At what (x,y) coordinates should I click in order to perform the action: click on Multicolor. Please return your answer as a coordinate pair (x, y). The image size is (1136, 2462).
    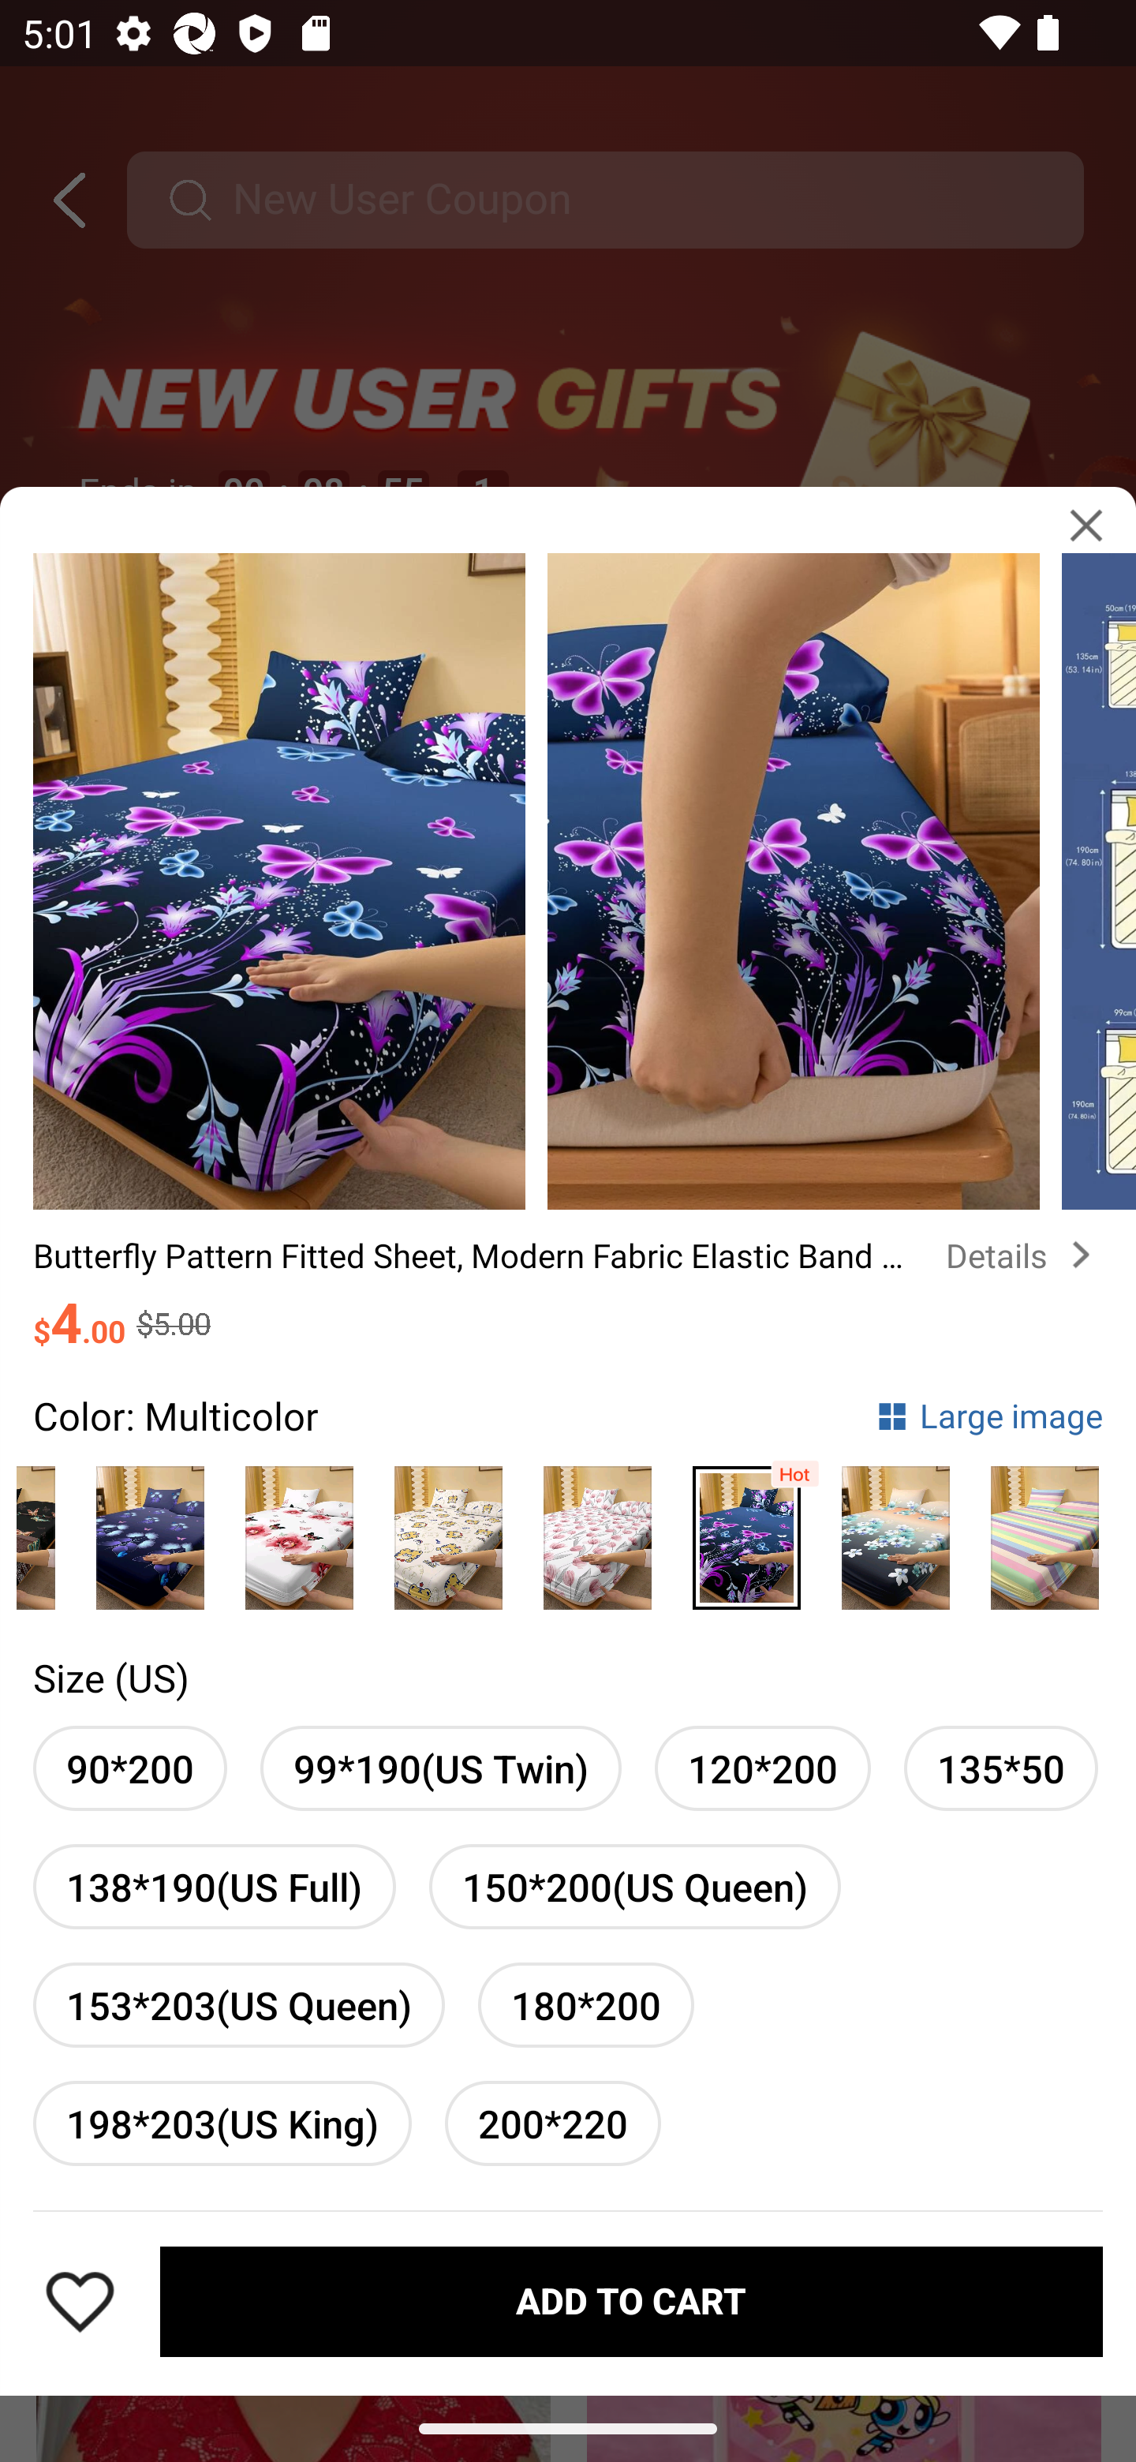
    Looking at the image, I should click on (448, 1529).